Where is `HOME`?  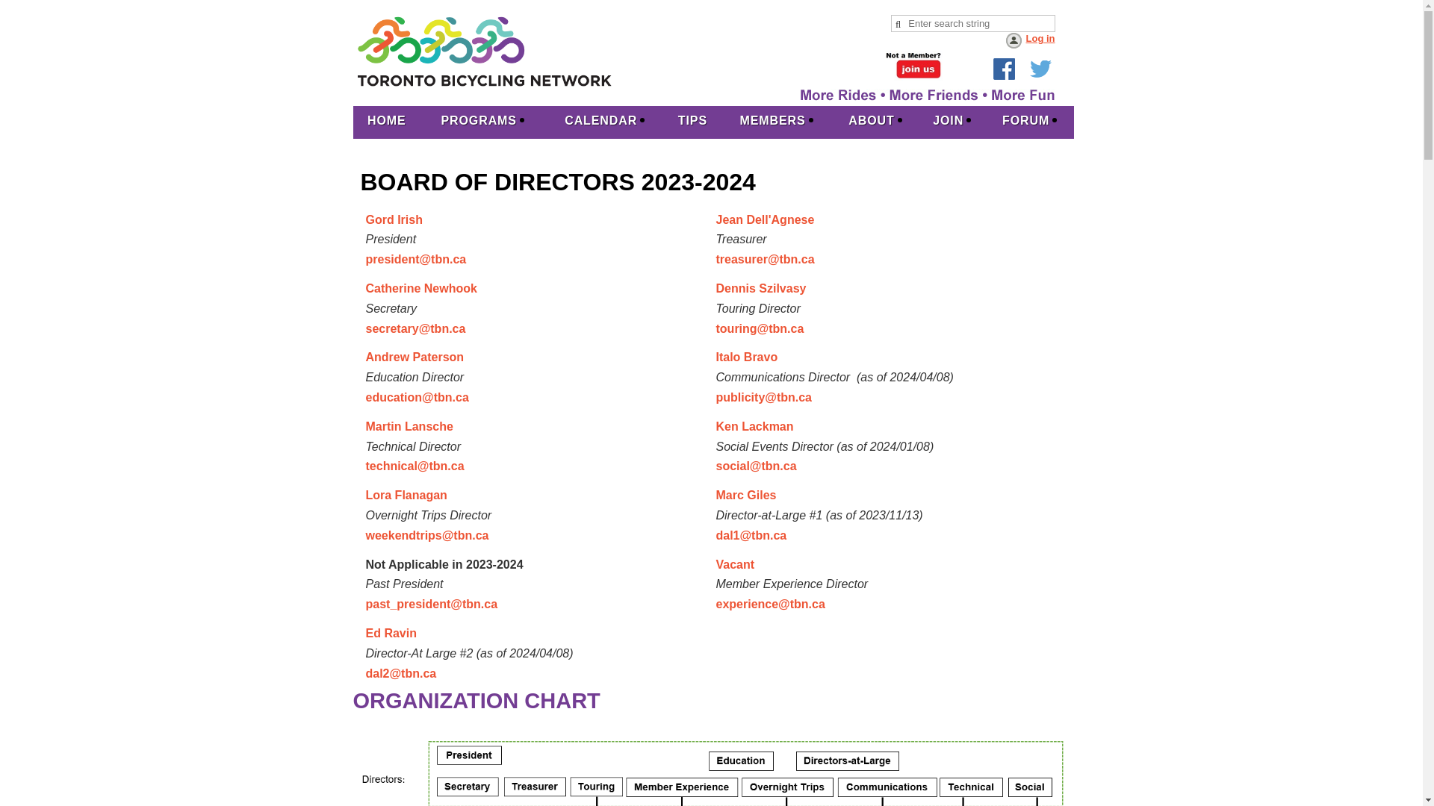
HOME is located at coordinates (386, 122).